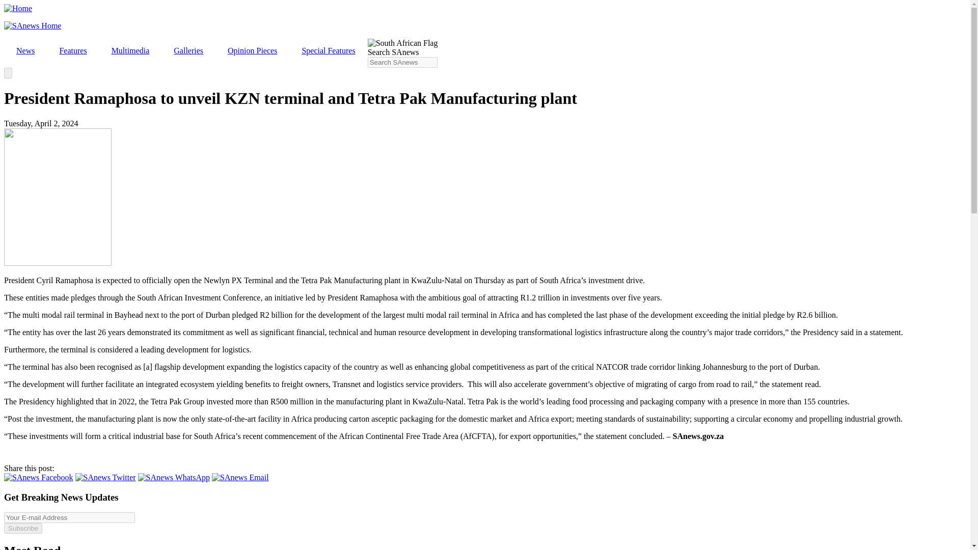 Image resolution: width=978 pixels, height=550 pixels. What do you see at coordinates (174, 477) in the screenshot?
I see `Share on WhatsApp` at bounding box center [174, 477].